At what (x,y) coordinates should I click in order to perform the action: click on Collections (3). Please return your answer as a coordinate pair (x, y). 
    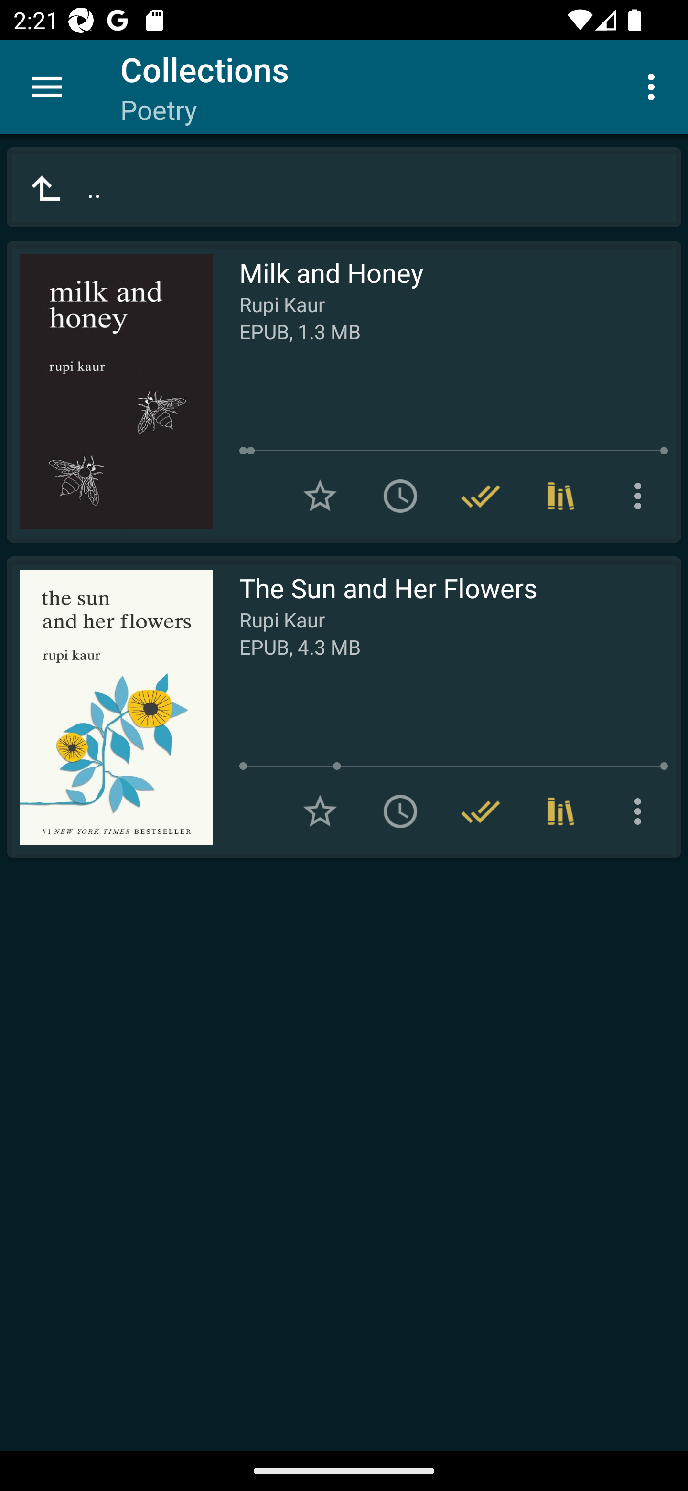
    Looking at the image, I should click on (561, 496).